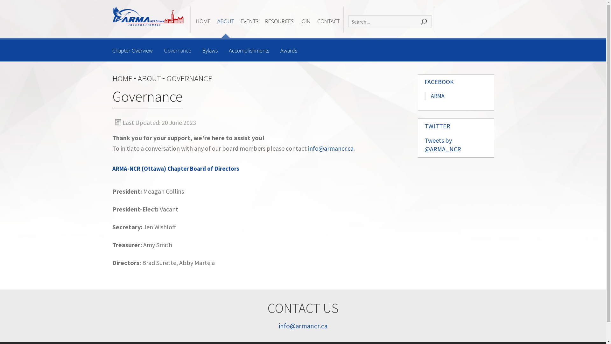  Describe the element at coordinates (288, 51) in the screenshot. I see `Awards` at that location.